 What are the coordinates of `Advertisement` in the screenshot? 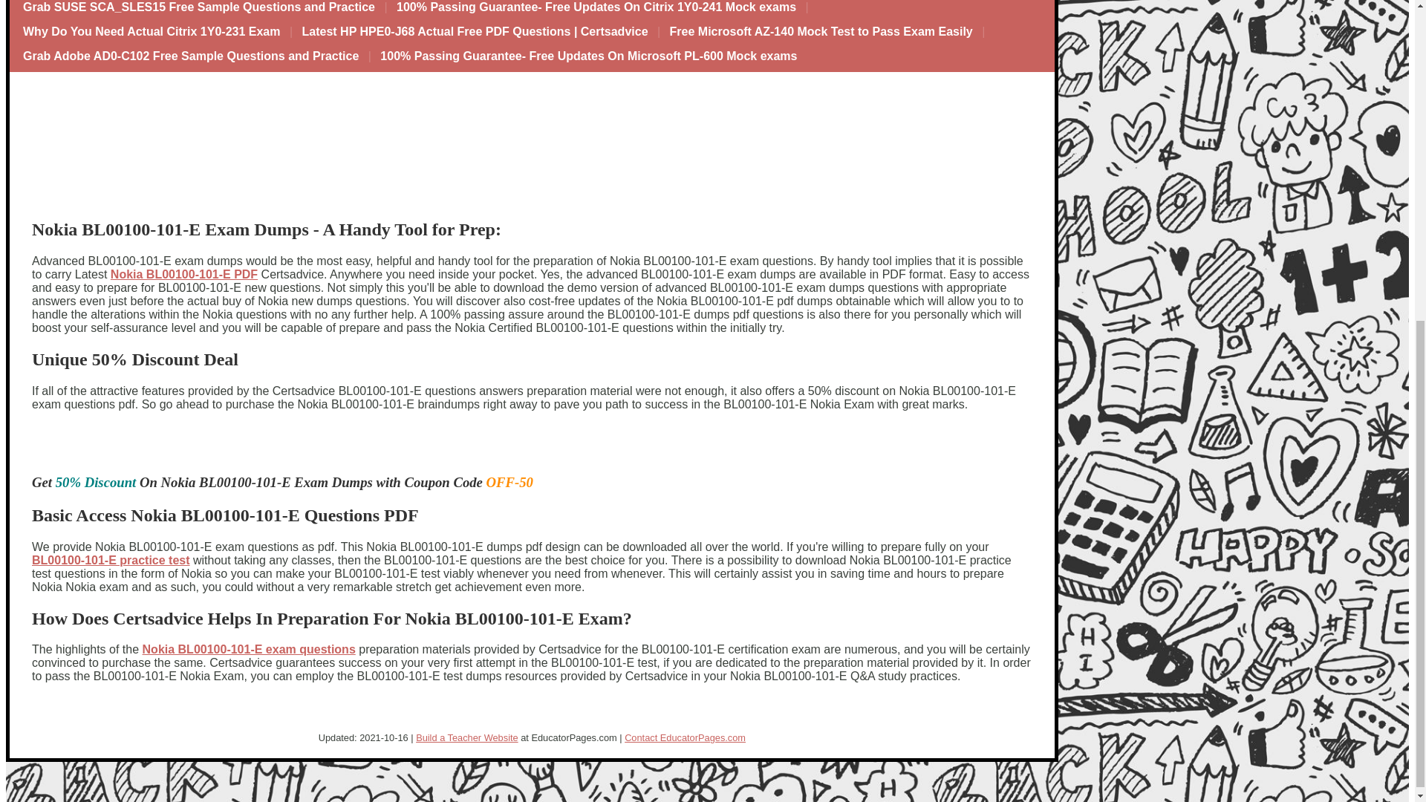 It's located at (94, 155).